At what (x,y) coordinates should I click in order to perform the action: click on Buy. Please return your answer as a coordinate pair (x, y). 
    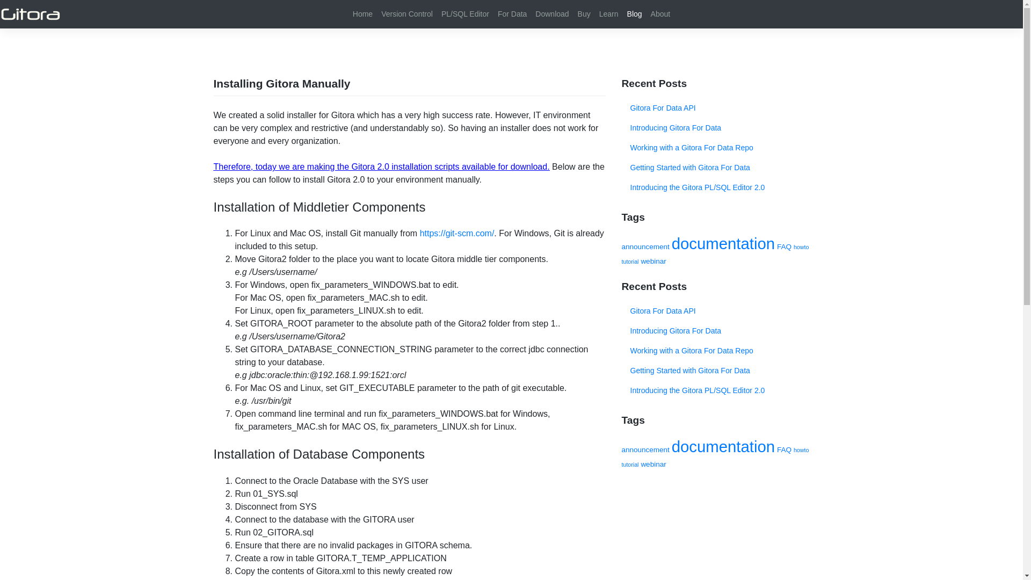
    Looking at the image, I should click on (584, 14).